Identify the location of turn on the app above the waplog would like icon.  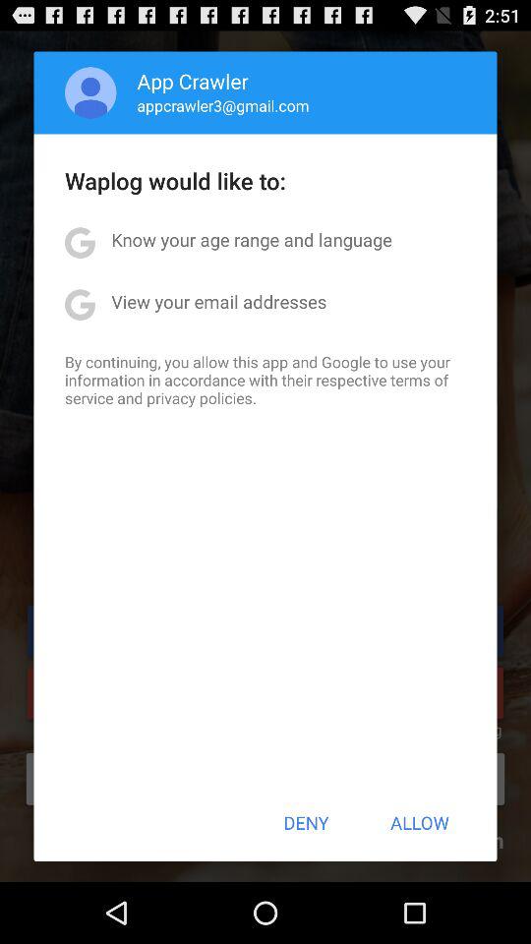
(222, 105).